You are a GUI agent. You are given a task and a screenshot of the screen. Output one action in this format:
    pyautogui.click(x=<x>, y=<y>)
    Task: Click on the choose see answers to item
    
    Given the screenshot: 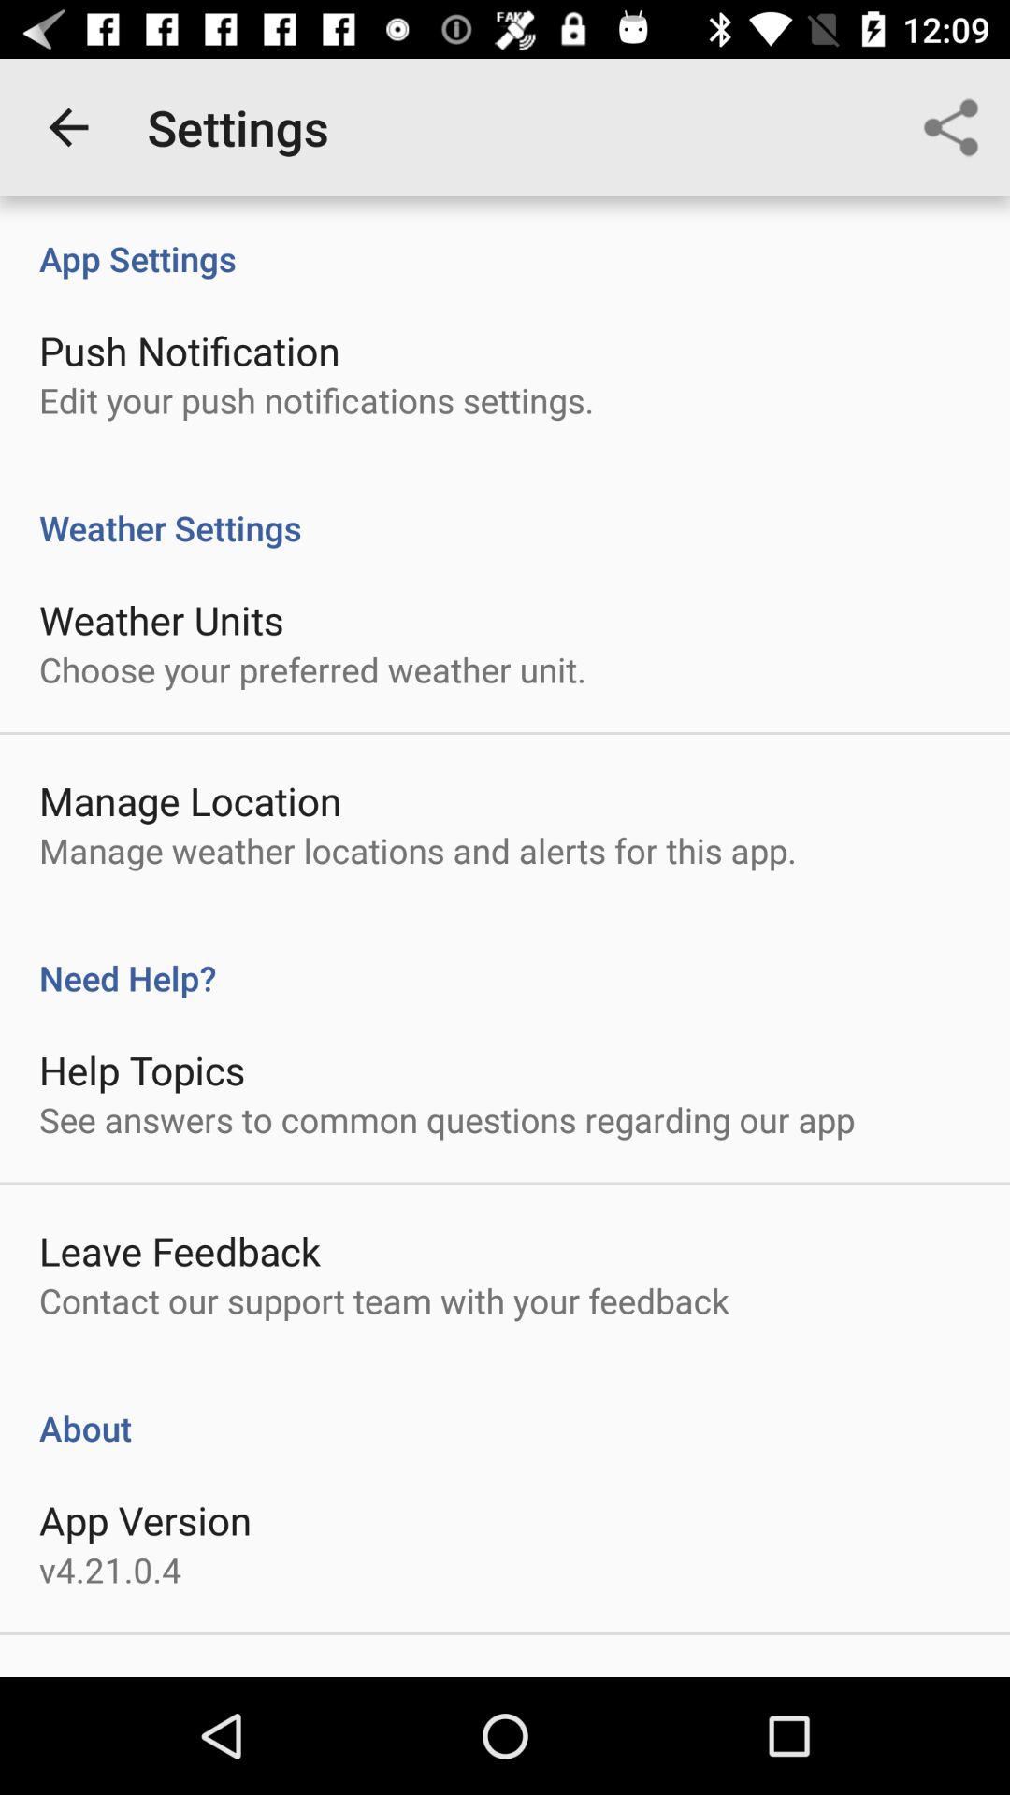 What is the action you would take?
    pyautogui.click(x=447, y=1119)
    